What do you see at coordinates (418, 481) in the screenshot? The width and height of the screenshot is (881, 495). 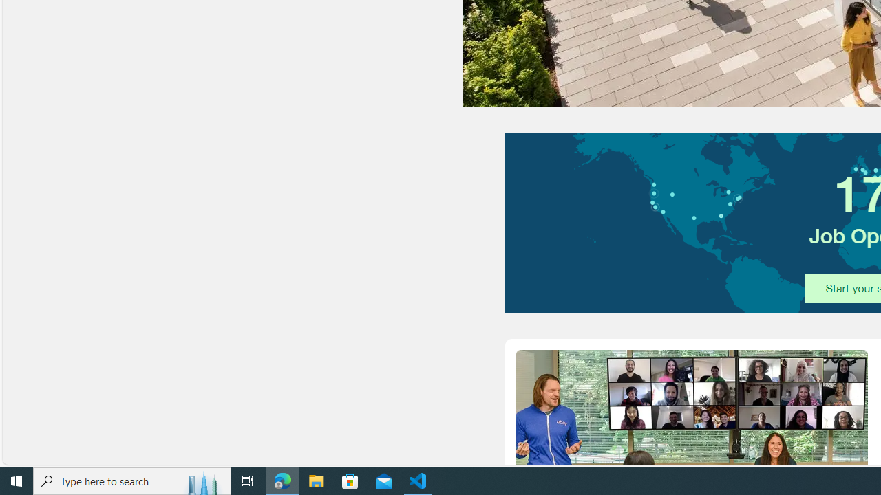 I see `Visual Studio Code - 1 running window` at bounding box center [418, 481].